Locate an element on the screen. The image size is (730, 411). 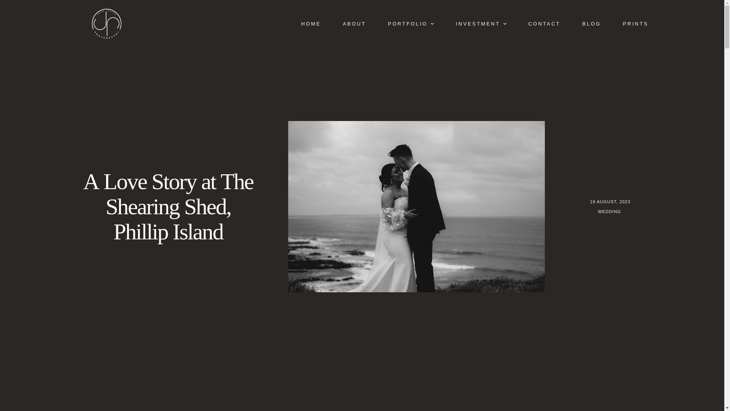
HOME is located at coordinates (311, 24).